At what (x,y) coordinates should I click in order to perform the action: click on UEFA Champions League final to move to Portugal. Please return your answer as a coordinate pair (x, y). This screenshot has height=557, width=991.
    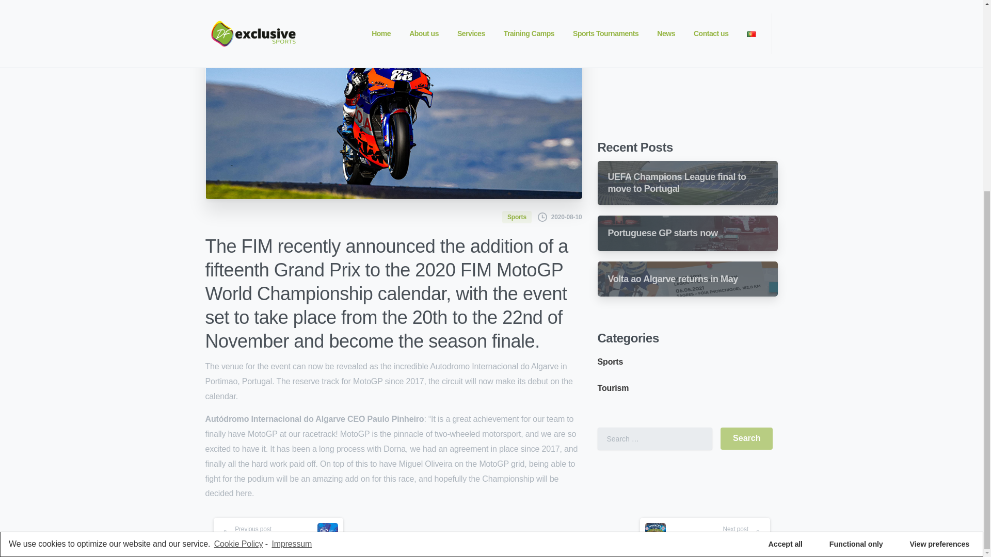
    Looking at the image, I should click on (677, 59).